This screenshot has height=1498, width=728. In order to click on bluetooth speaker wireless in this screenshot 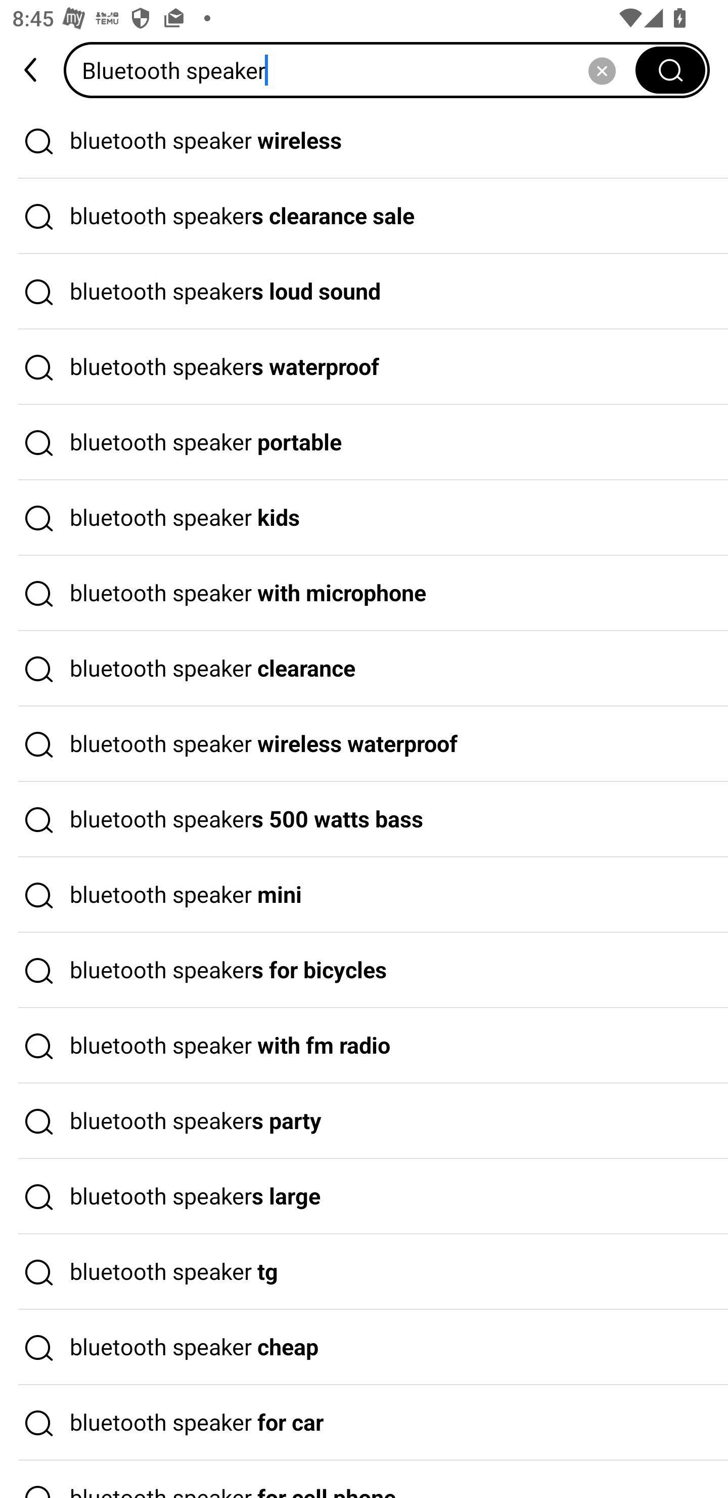, I will do `click(364, 141)`.